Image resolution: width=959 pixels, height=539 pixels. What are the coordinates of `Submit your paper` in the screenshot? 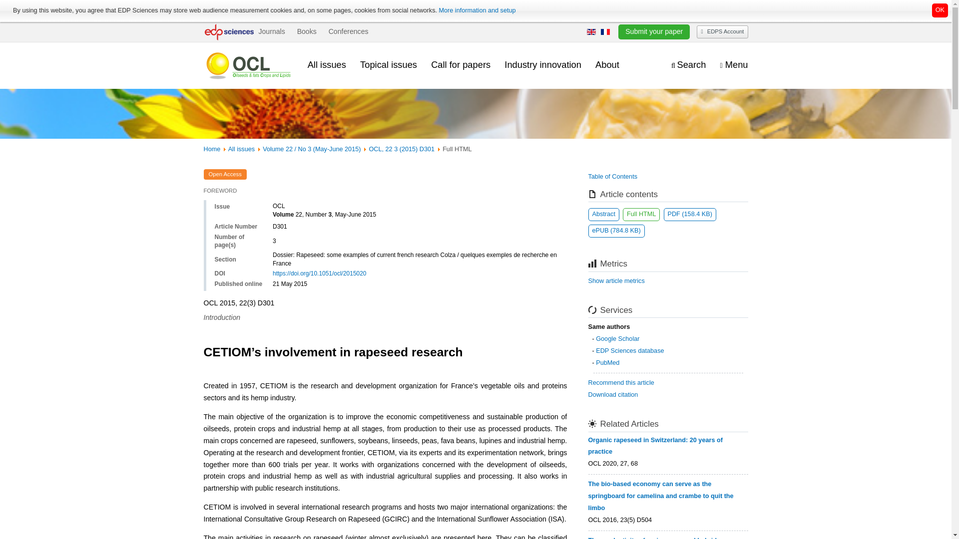 It's located at (654, 31).